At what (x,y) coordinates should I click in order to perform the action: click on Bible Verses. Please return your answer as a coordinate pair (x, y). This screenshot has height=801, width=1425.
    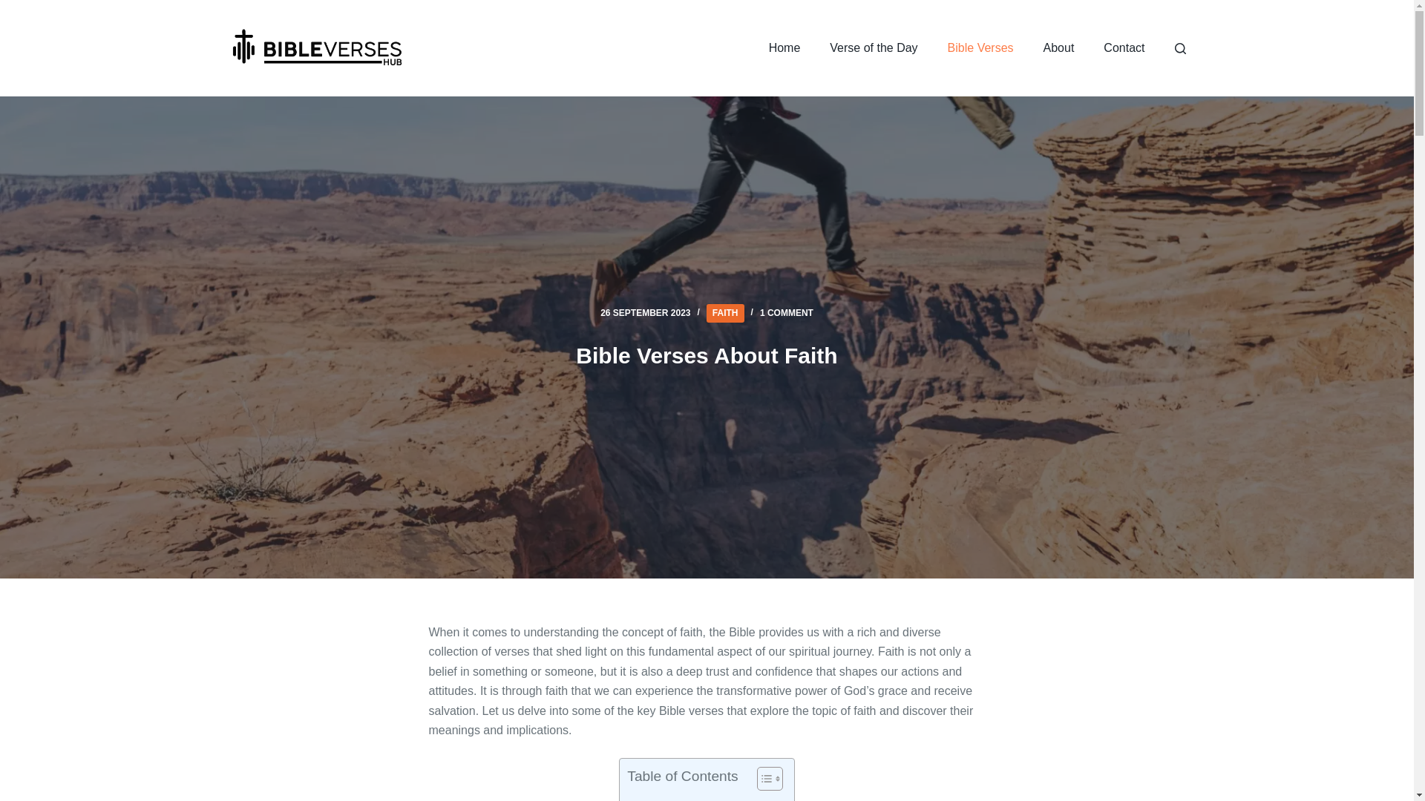
    Looking at the image, I should click on (981, 47).